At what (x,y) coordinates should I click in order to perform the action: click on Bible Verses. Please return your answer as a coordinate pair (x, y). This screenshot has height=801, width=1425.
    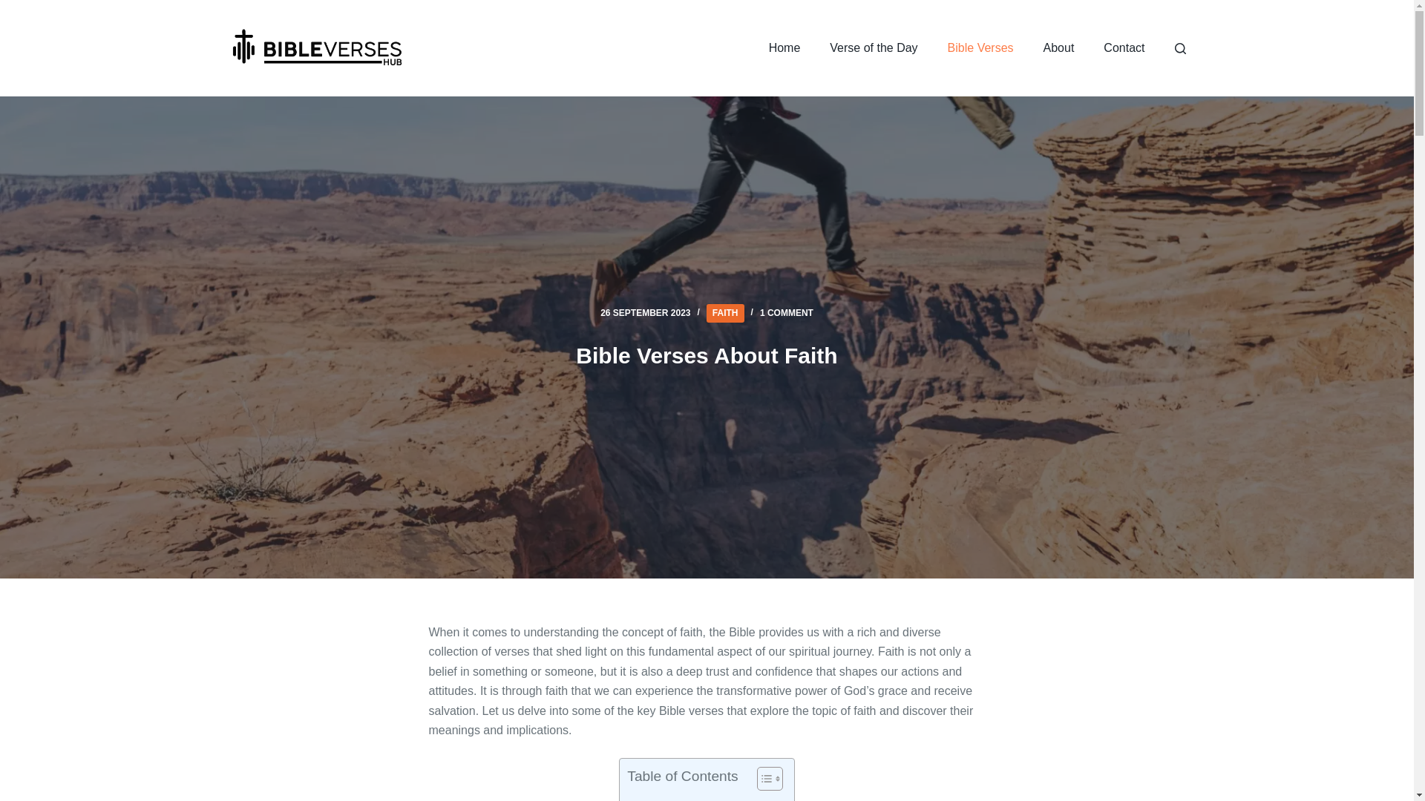
    Looking at the image, I should click on (981, 47).